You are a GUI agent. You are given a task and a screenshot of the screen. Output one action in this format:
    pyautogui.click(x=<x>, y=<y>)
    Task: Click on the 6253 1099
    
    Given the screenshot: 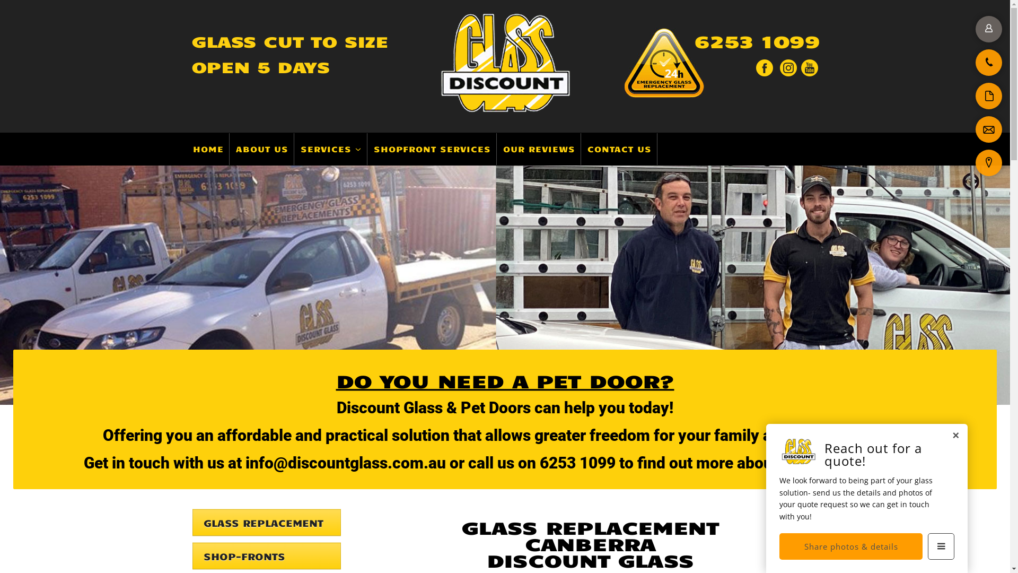 What is the action you would take?
    pyautogui.click(x=751, y=44)
    